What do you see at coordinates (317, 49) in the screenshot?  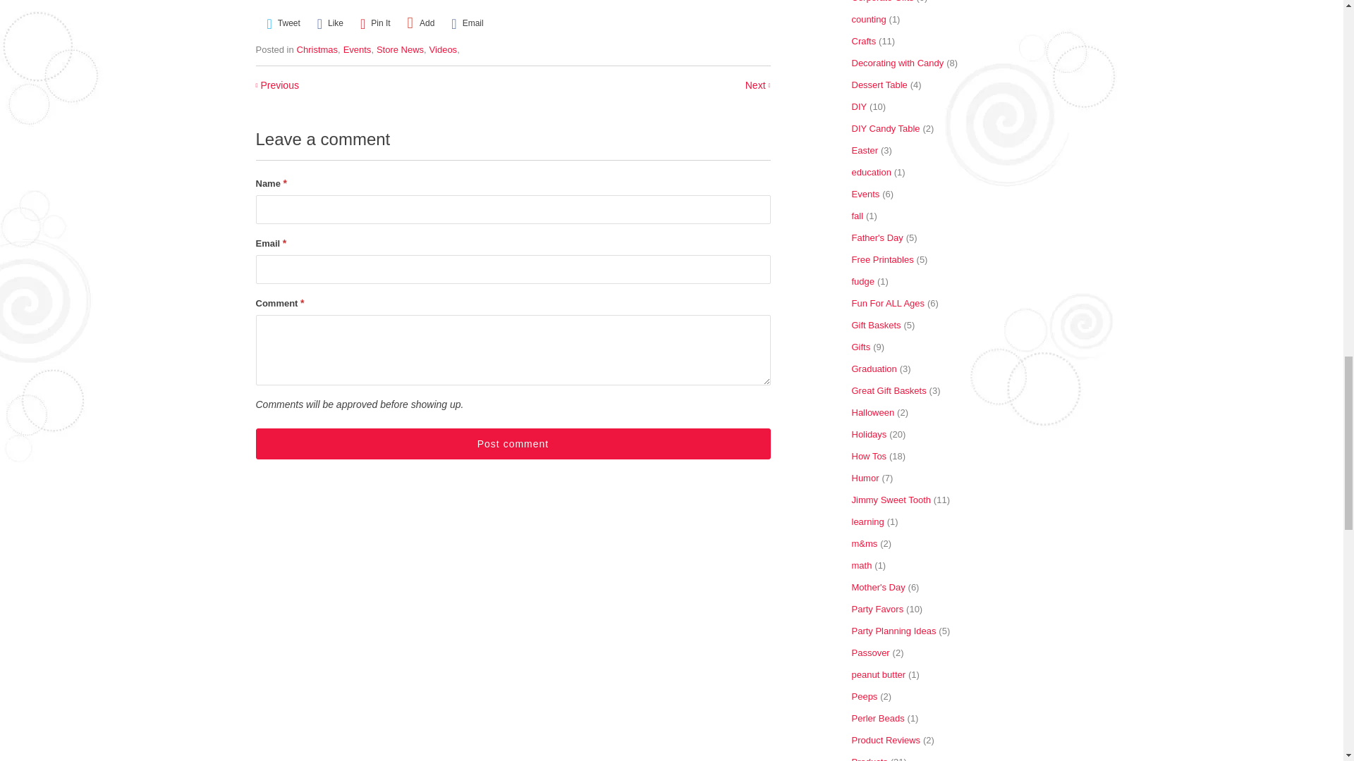 I see `Sweet Thoughts from All City Candy tagged Christmas` at bounding box center [317, 49].